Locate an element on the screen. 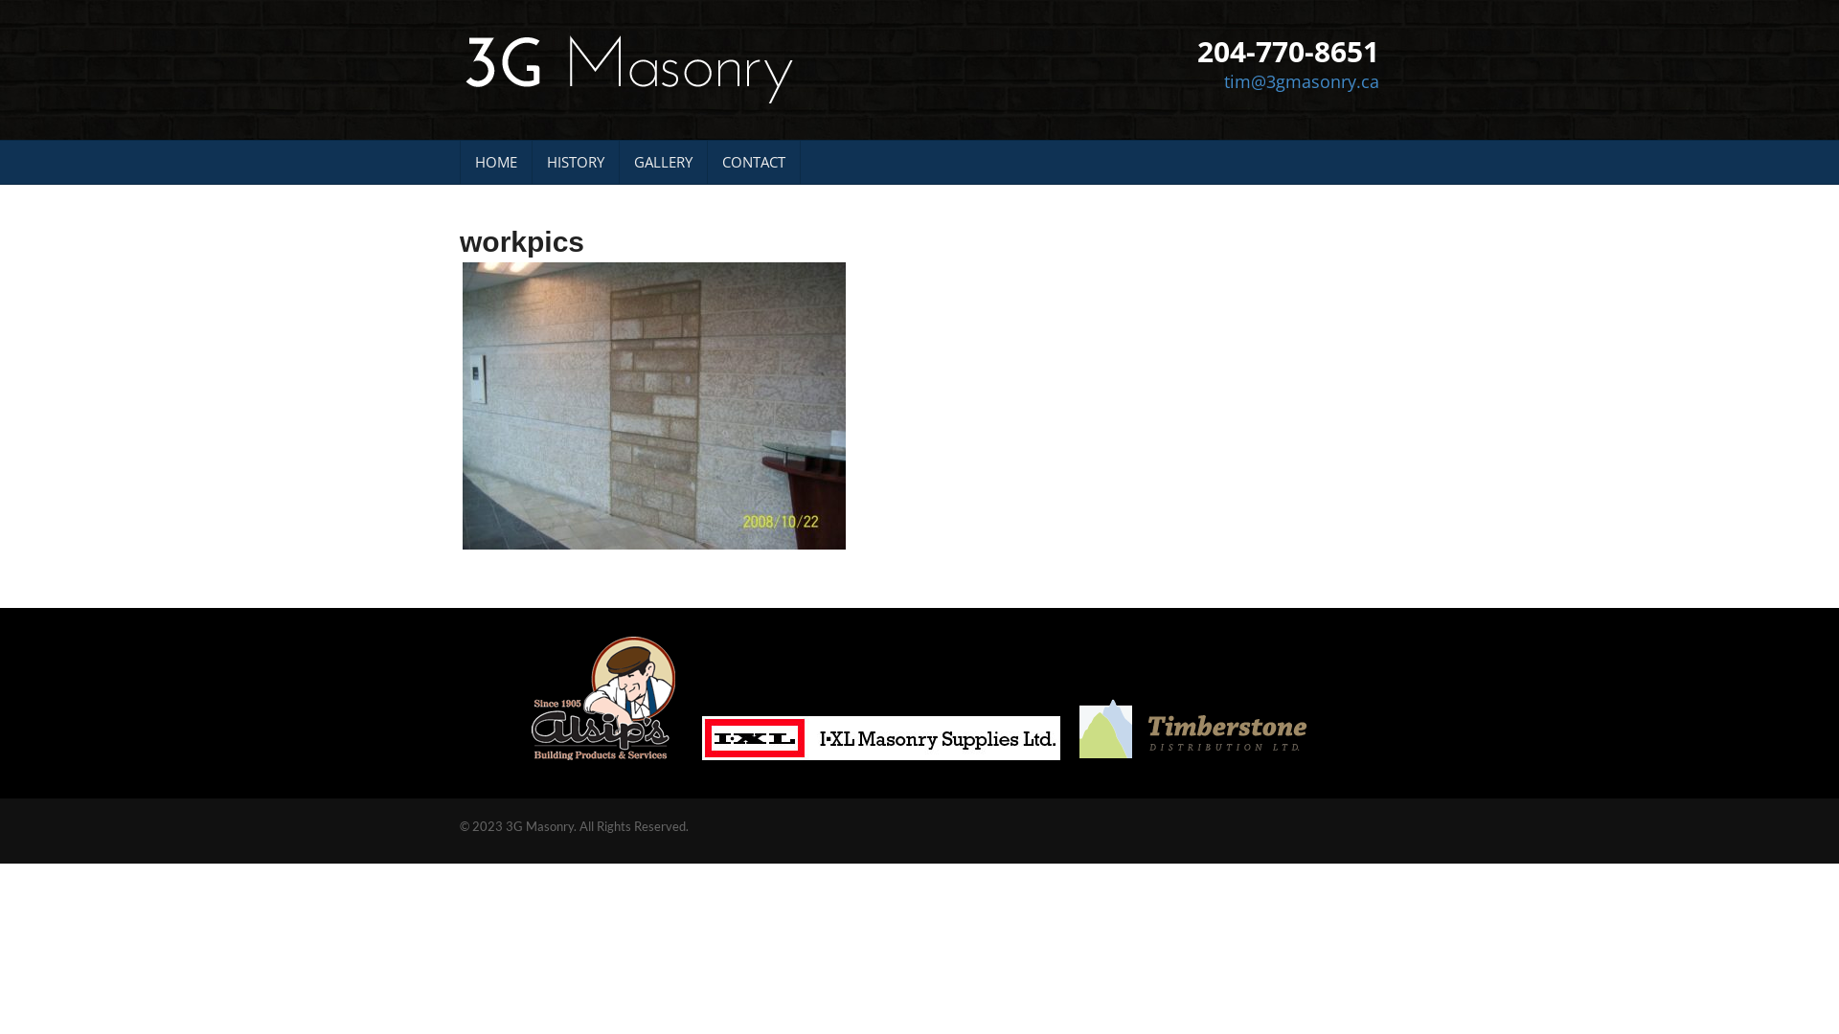  GALLERY is located at coordinates (663, 163).